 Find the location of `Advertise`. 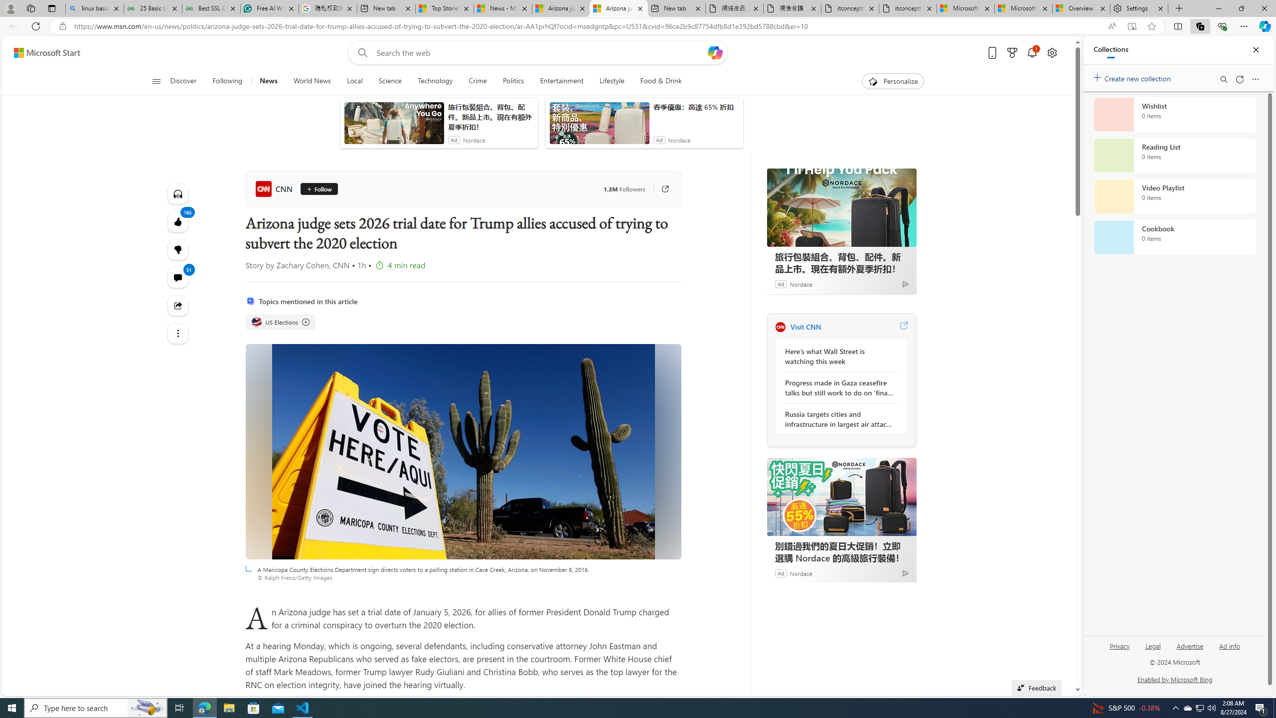

Advertise is located at coordinates (1190, 645).